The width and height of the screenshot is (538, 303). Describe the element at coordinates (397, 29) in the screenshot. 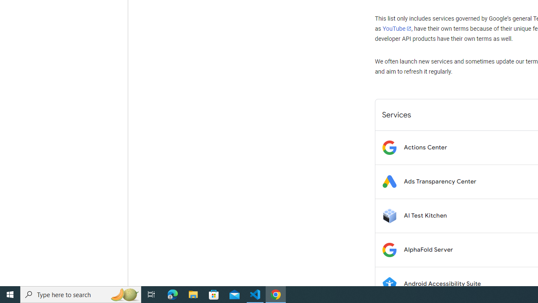

I see `YouTube` at that location.